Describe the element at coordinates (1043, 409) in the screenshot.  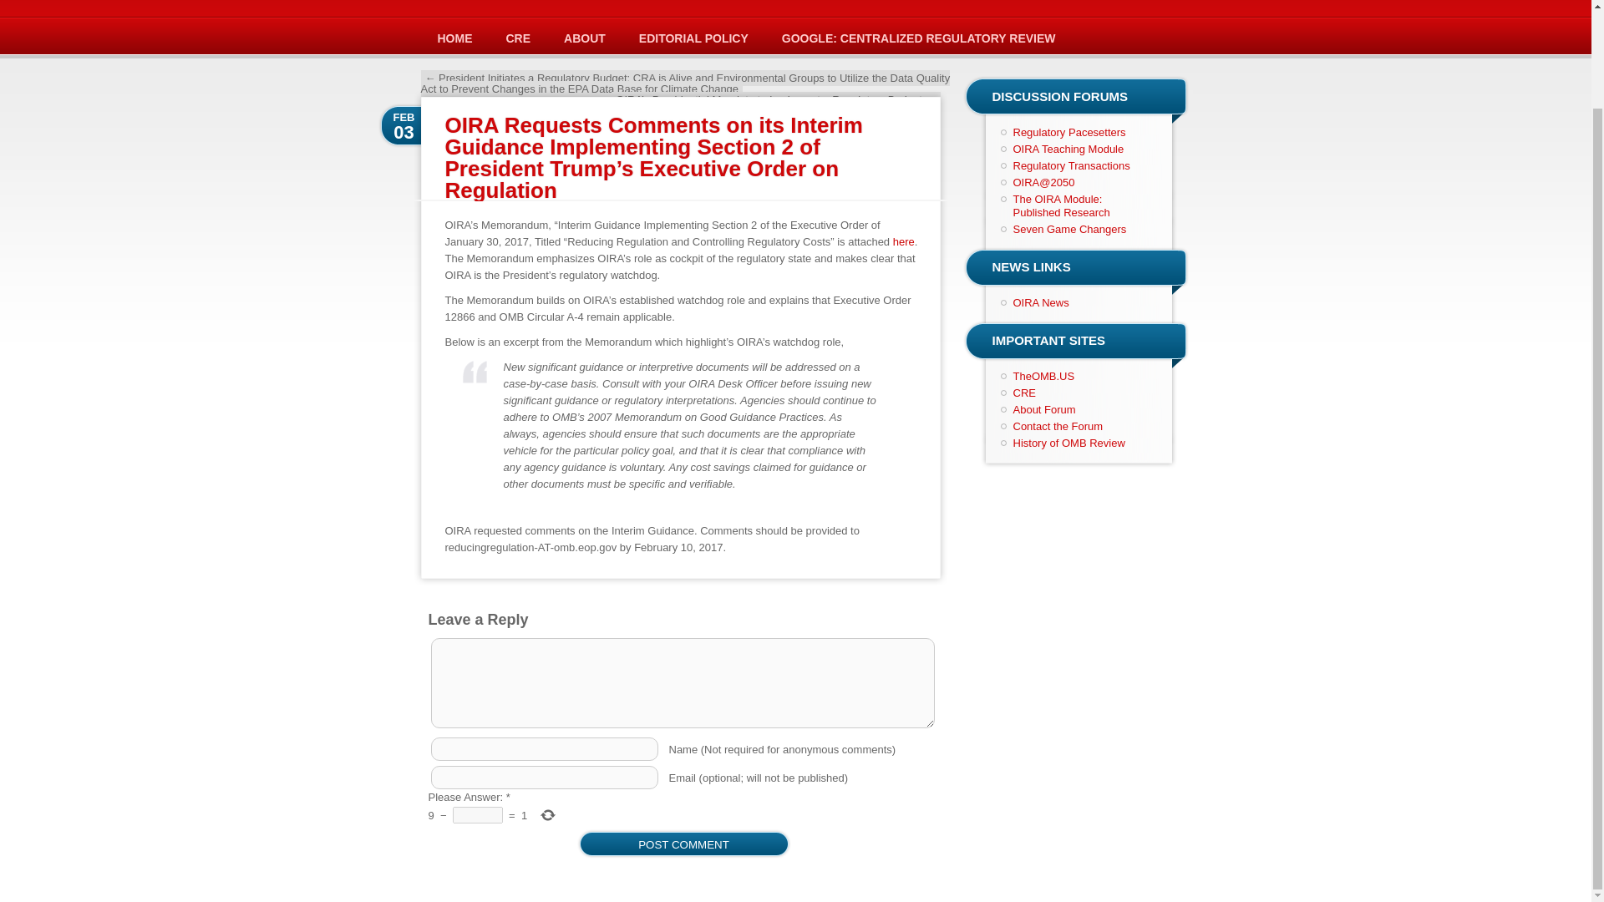
I see `About Forum` at that location.